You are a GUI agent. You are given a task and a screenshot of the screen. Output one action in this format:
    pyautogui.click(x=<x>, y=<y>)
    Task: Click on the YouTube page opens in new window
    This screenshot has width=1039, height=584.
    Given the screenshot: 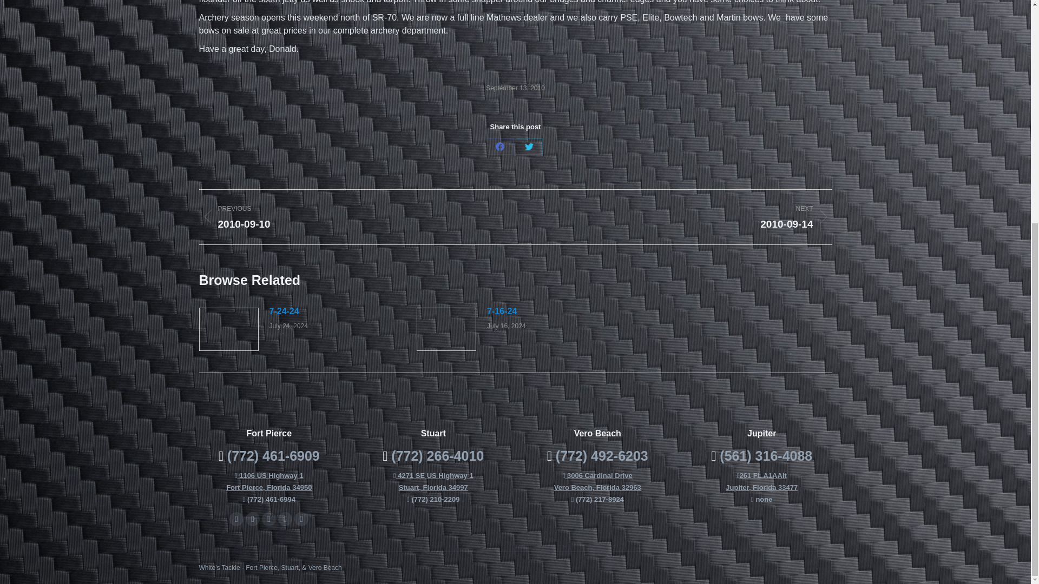 What is the action you would take?
    pyautogui.click(x=350, y=216)
    